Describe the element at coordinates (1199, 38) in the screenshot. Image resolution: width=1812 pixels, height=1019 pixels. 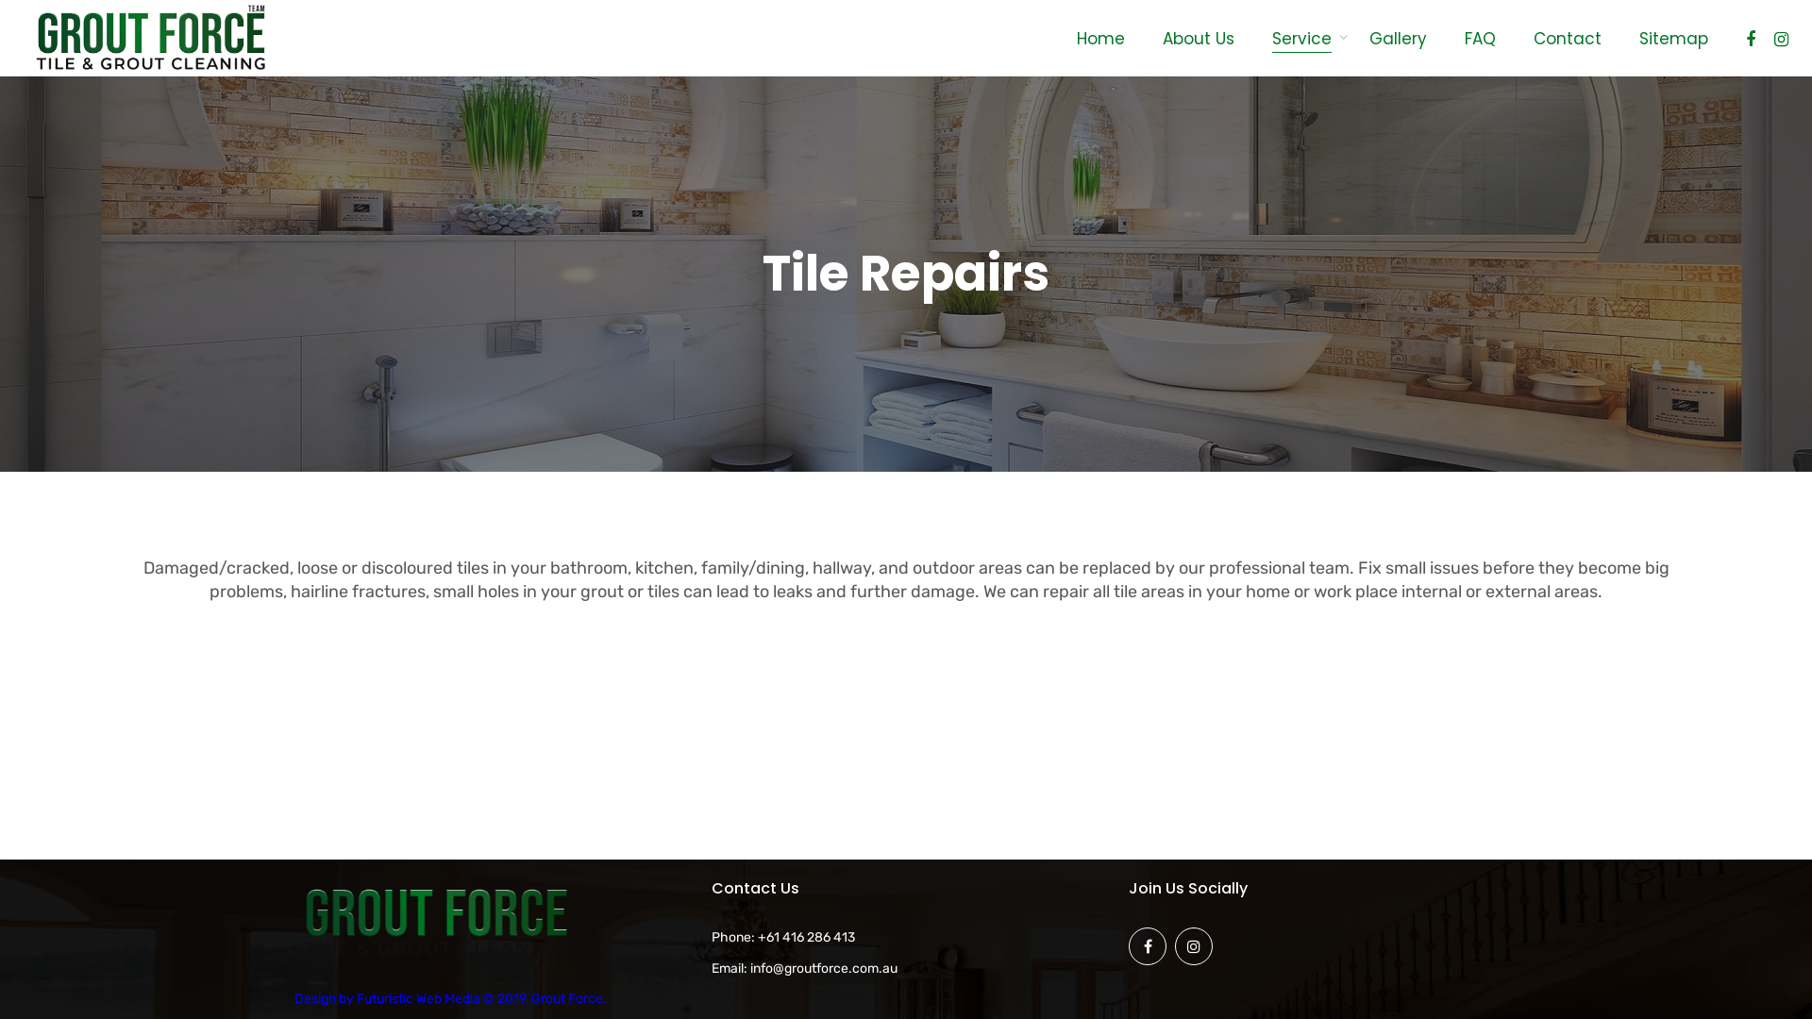
I see `About Us` at that location.